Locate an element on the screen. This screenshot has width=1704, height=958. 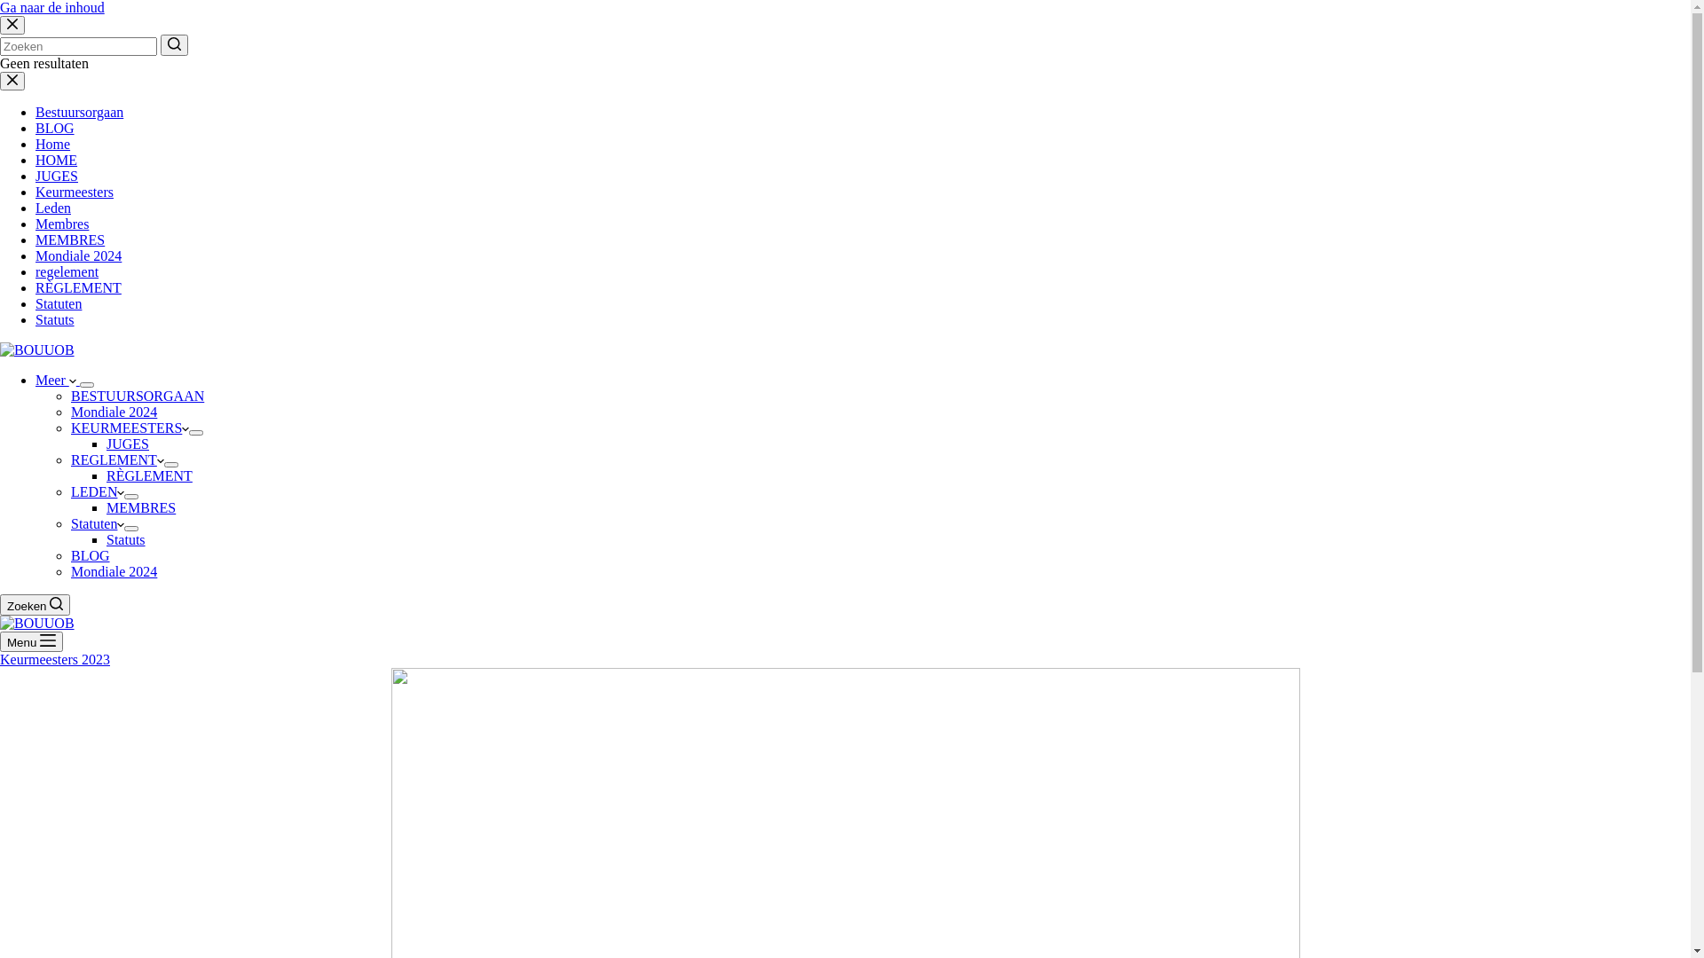
Meer is located at coordinates (58, 380).